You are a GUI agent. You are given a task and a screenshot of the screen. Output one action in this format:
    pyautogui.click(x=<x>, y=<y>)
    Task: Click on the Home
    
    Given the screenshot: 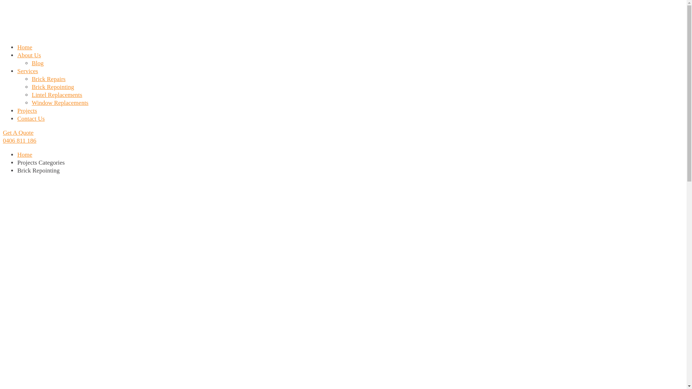 What is the action you would take?
    pyautogui.click(x=25, y=48)
    